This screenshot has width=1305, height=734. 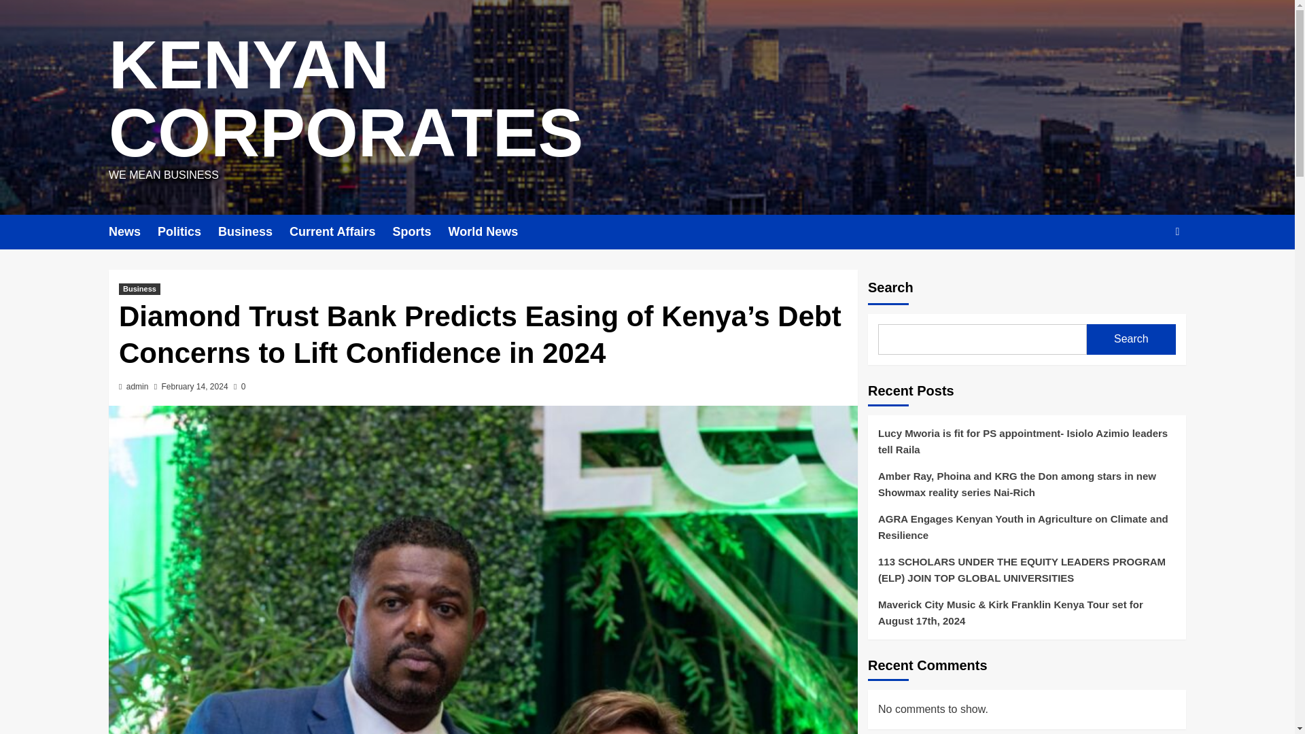 I want to click on February 14, 2024, so click(x=195, y=386).